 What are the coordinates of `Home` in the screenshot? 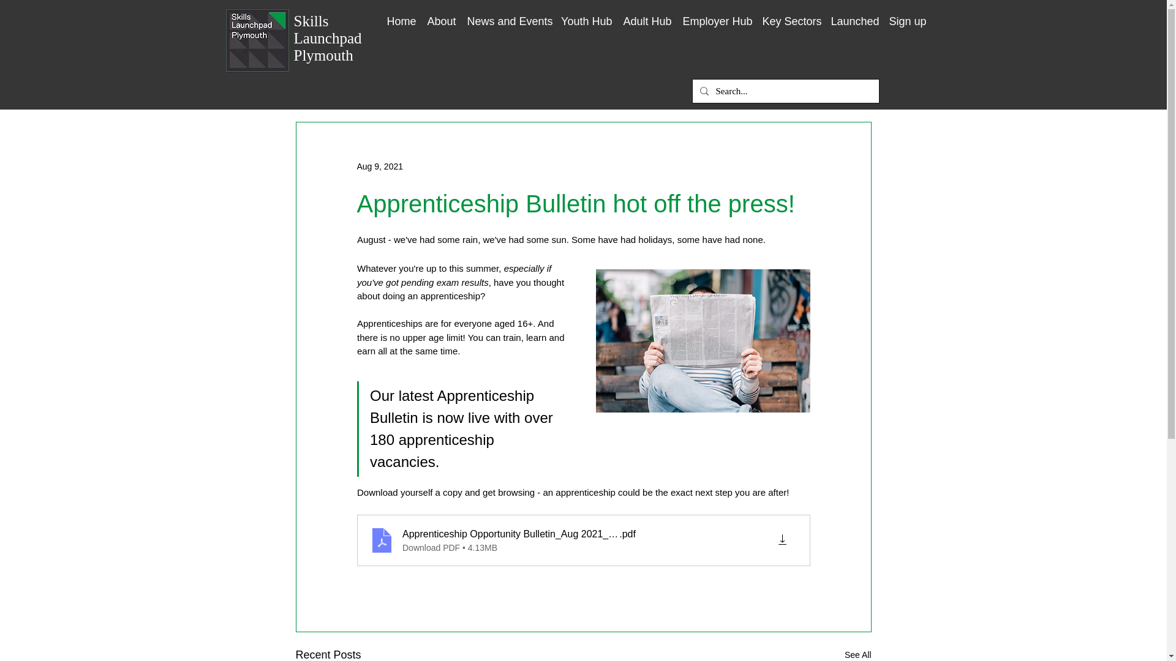 It's located at (401, 16).